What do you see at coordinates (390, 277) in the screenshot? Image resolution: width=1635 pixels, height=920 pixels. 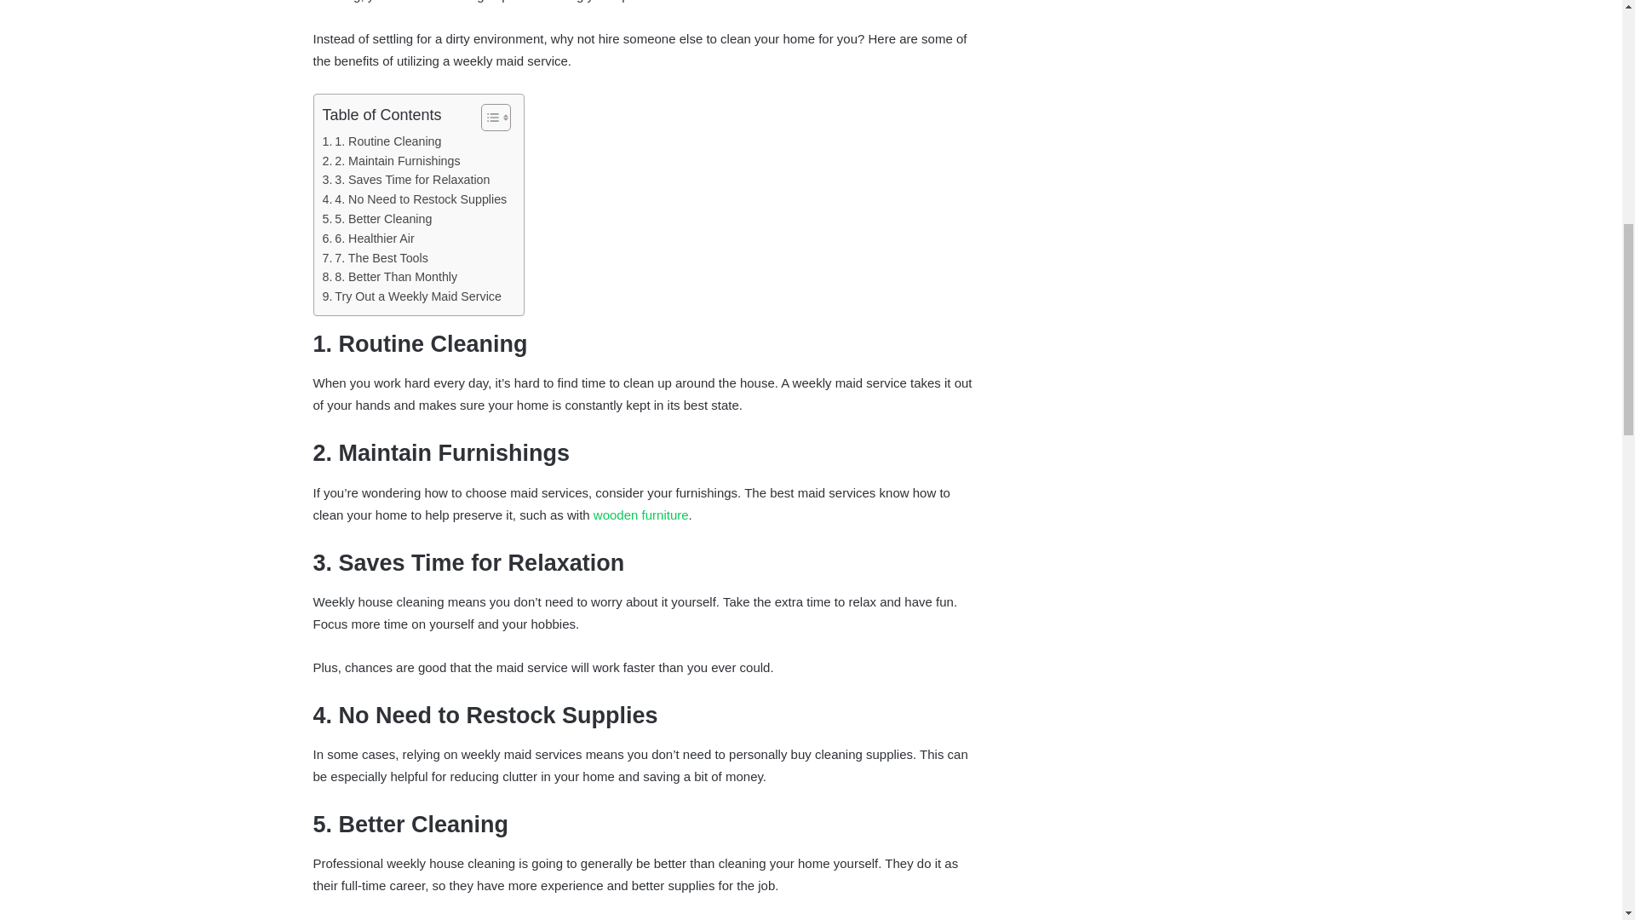 I see `8. Better Than Monthly` at bounding box center [390, 277].